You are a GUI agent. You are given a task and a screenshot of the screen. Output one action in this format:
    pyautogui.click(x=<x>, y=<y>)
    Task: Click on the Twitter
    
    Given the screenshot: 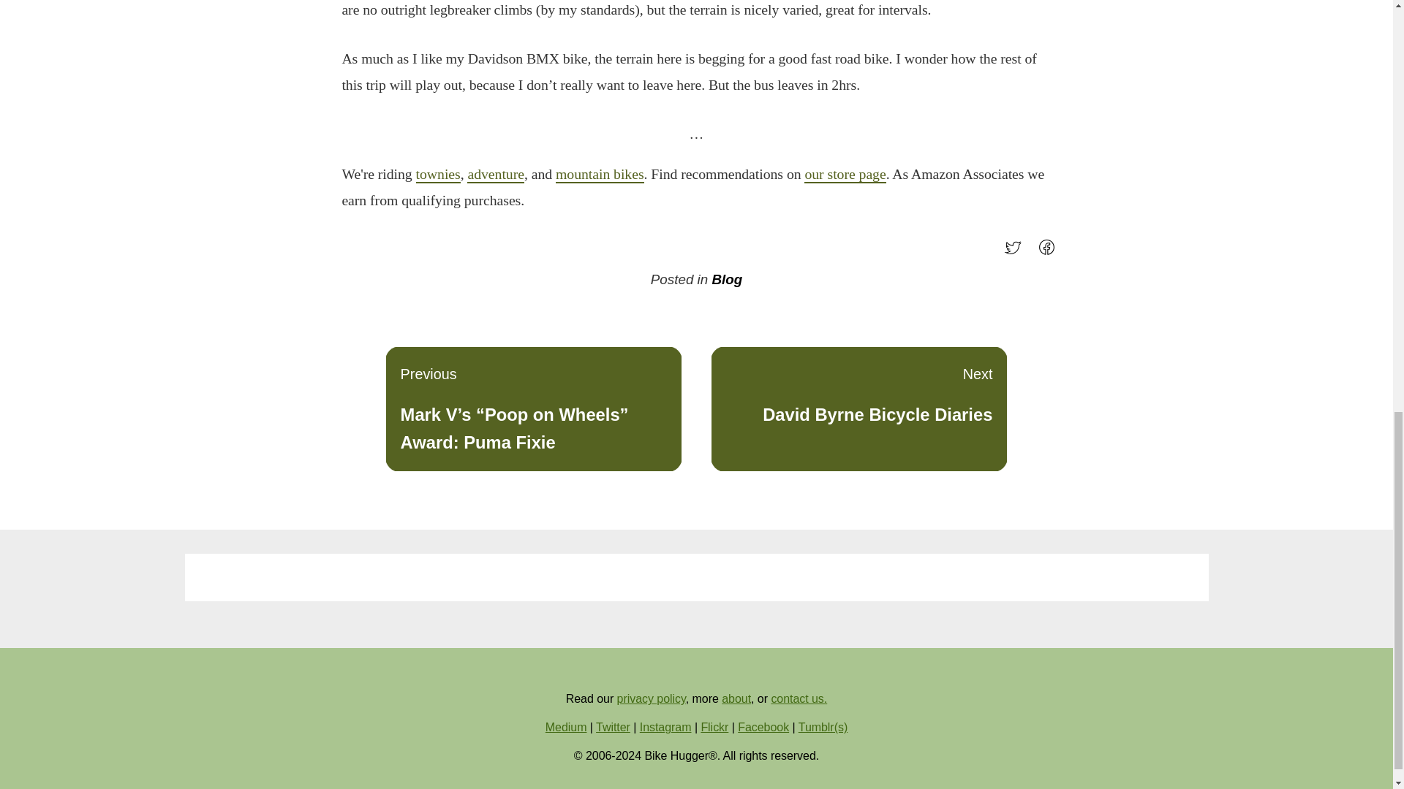 What is the action you would take?
    pyautogui.click(x=613, y=728)
    